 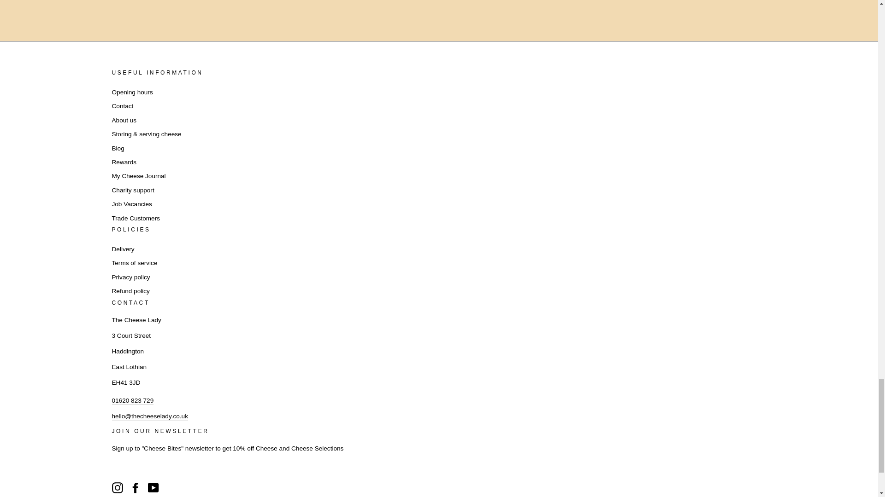 What do you see at coordinates (132, 405) in the screenshot?
I see `Telephone` at bounding box center [132, 405].